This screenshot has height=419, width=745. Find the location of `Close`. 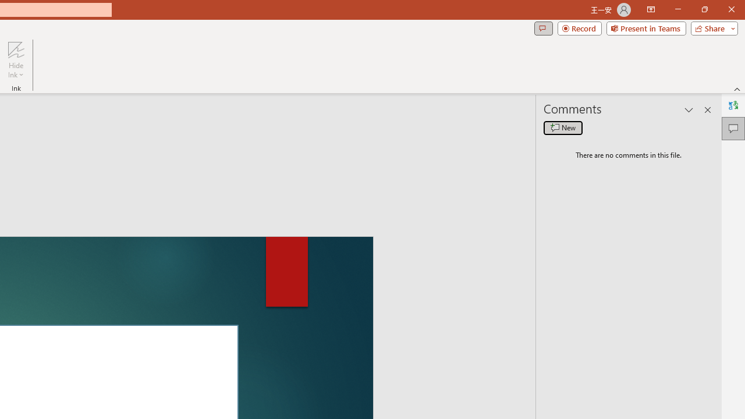

Close is located at coordinates (724, 19).